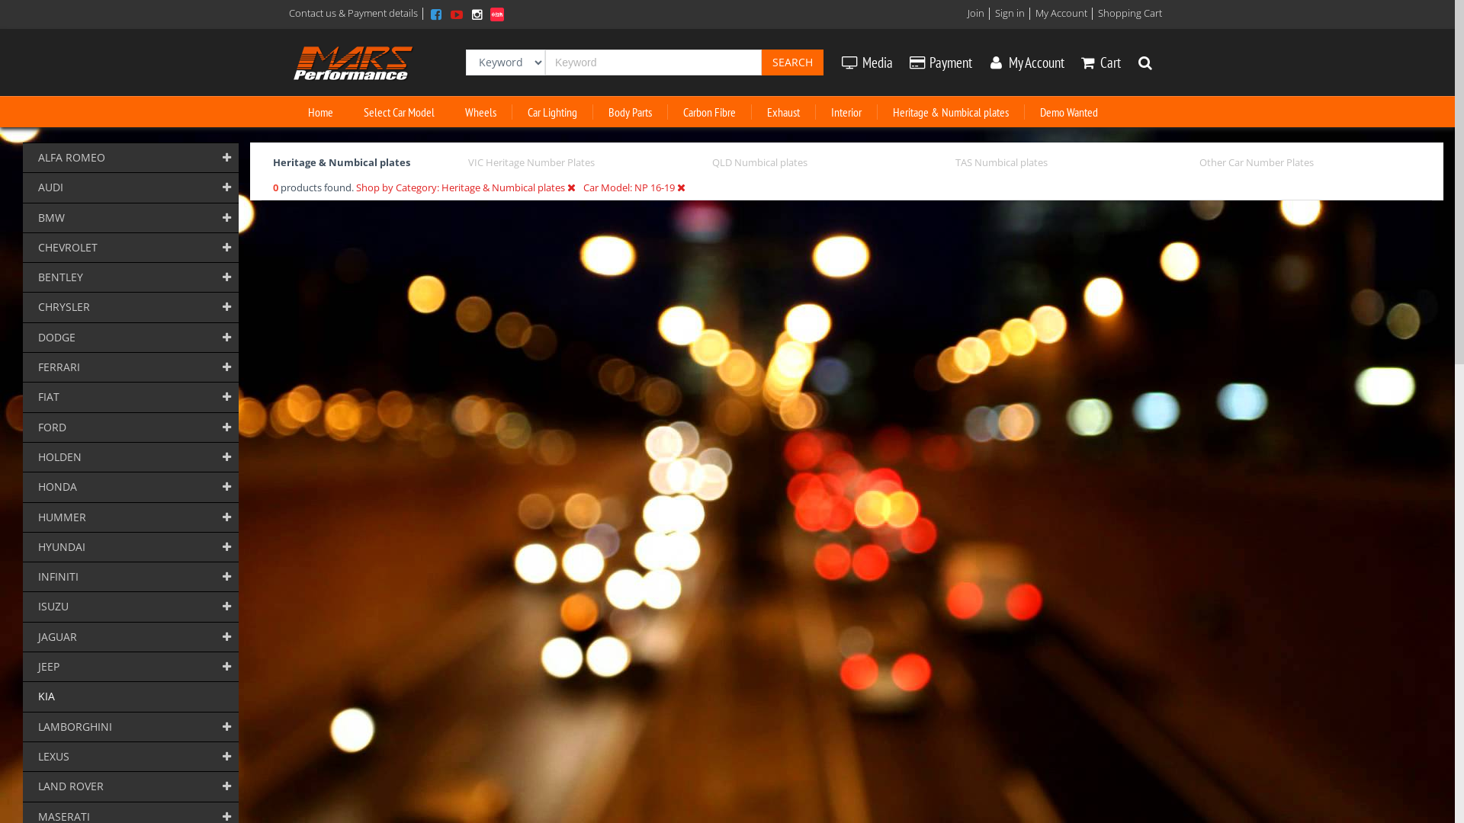  I want to click on FORD, so click(131, 428).